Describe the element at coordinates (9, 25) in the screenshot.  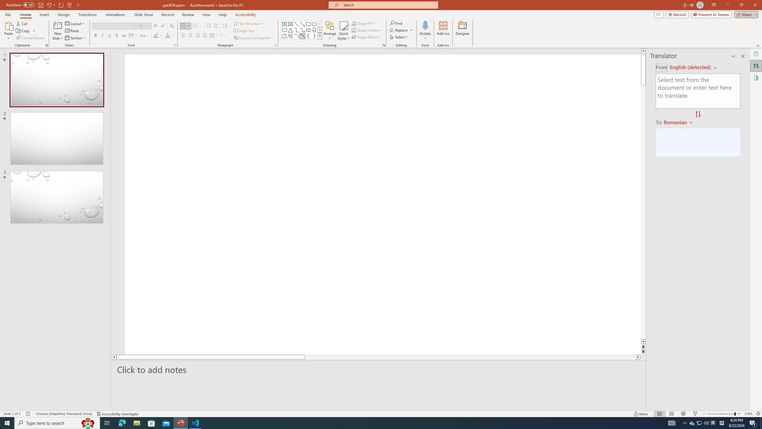
I see `Paste` at that location.